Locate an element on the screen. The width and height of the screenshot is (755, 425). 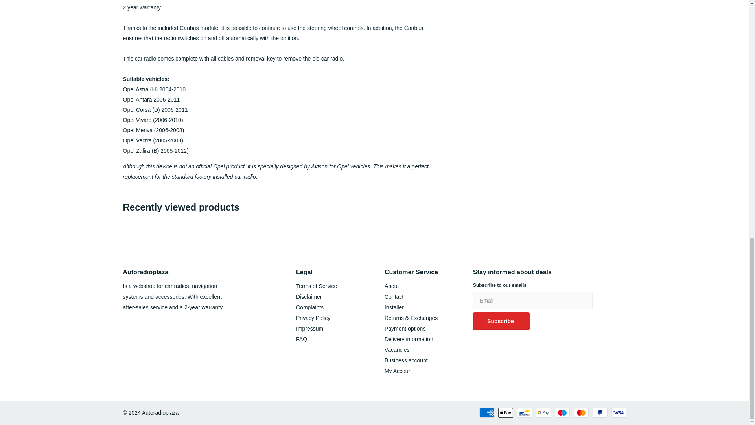
Complaints is located at coordinates (310, 307).